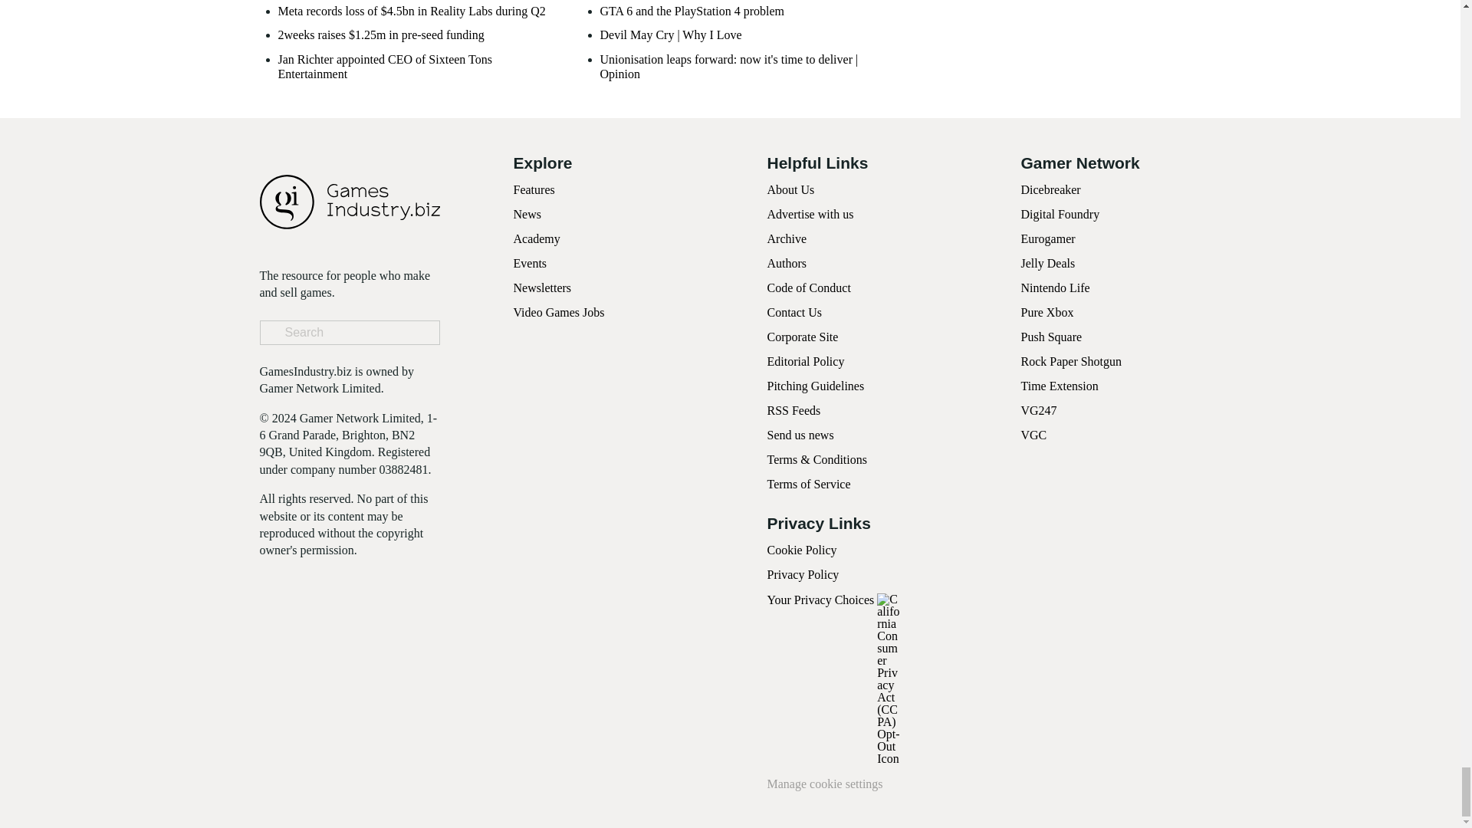 This screenshot has height=828, width=1472. Describe the element at coordinates (531, 263) in the screenshot. I see `Events` at that location.